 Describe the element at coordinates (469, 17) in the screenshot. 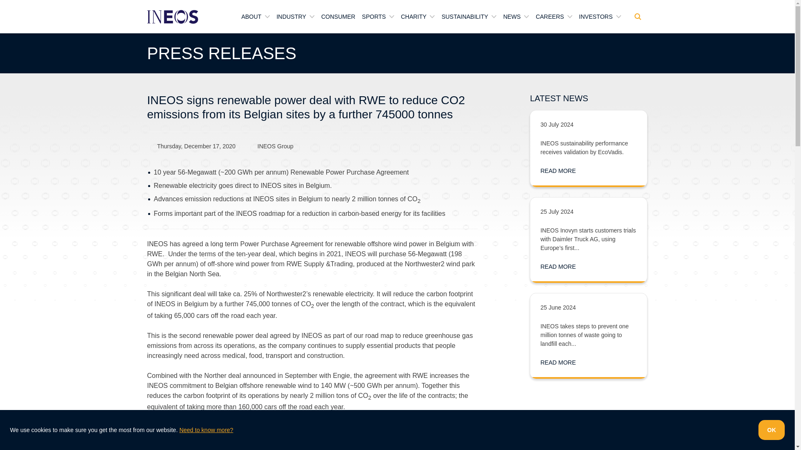

I see `SUSTAINABILITY` at that location.